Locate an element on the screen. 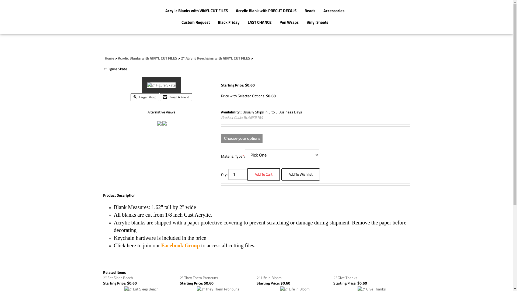  2" Figure Skate is located at coordinates (162, 85).